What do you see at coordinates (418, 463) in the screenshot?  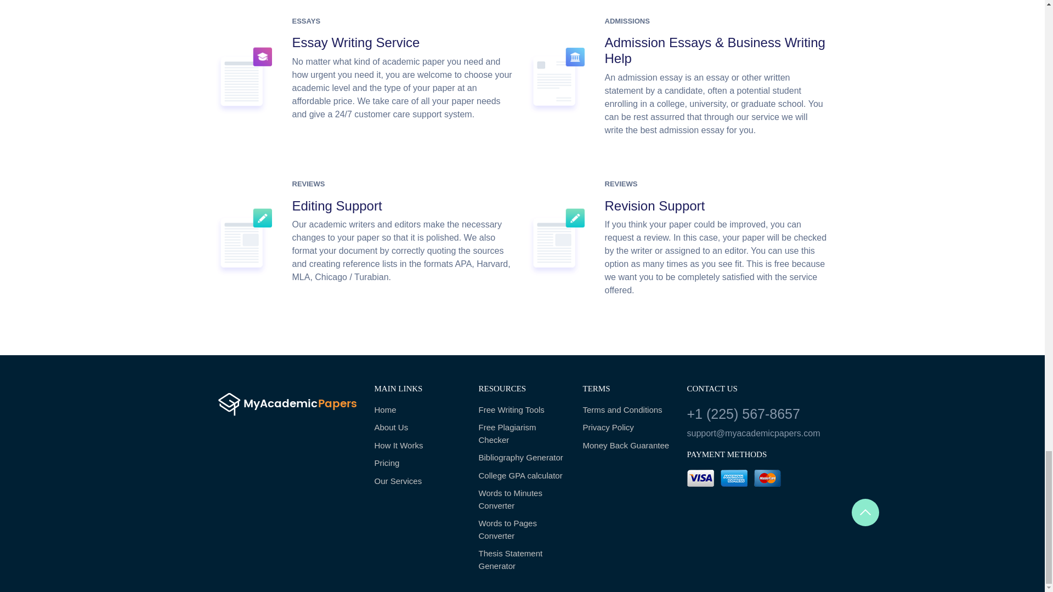 I see `Pricing` at bounding box center [418, 463].